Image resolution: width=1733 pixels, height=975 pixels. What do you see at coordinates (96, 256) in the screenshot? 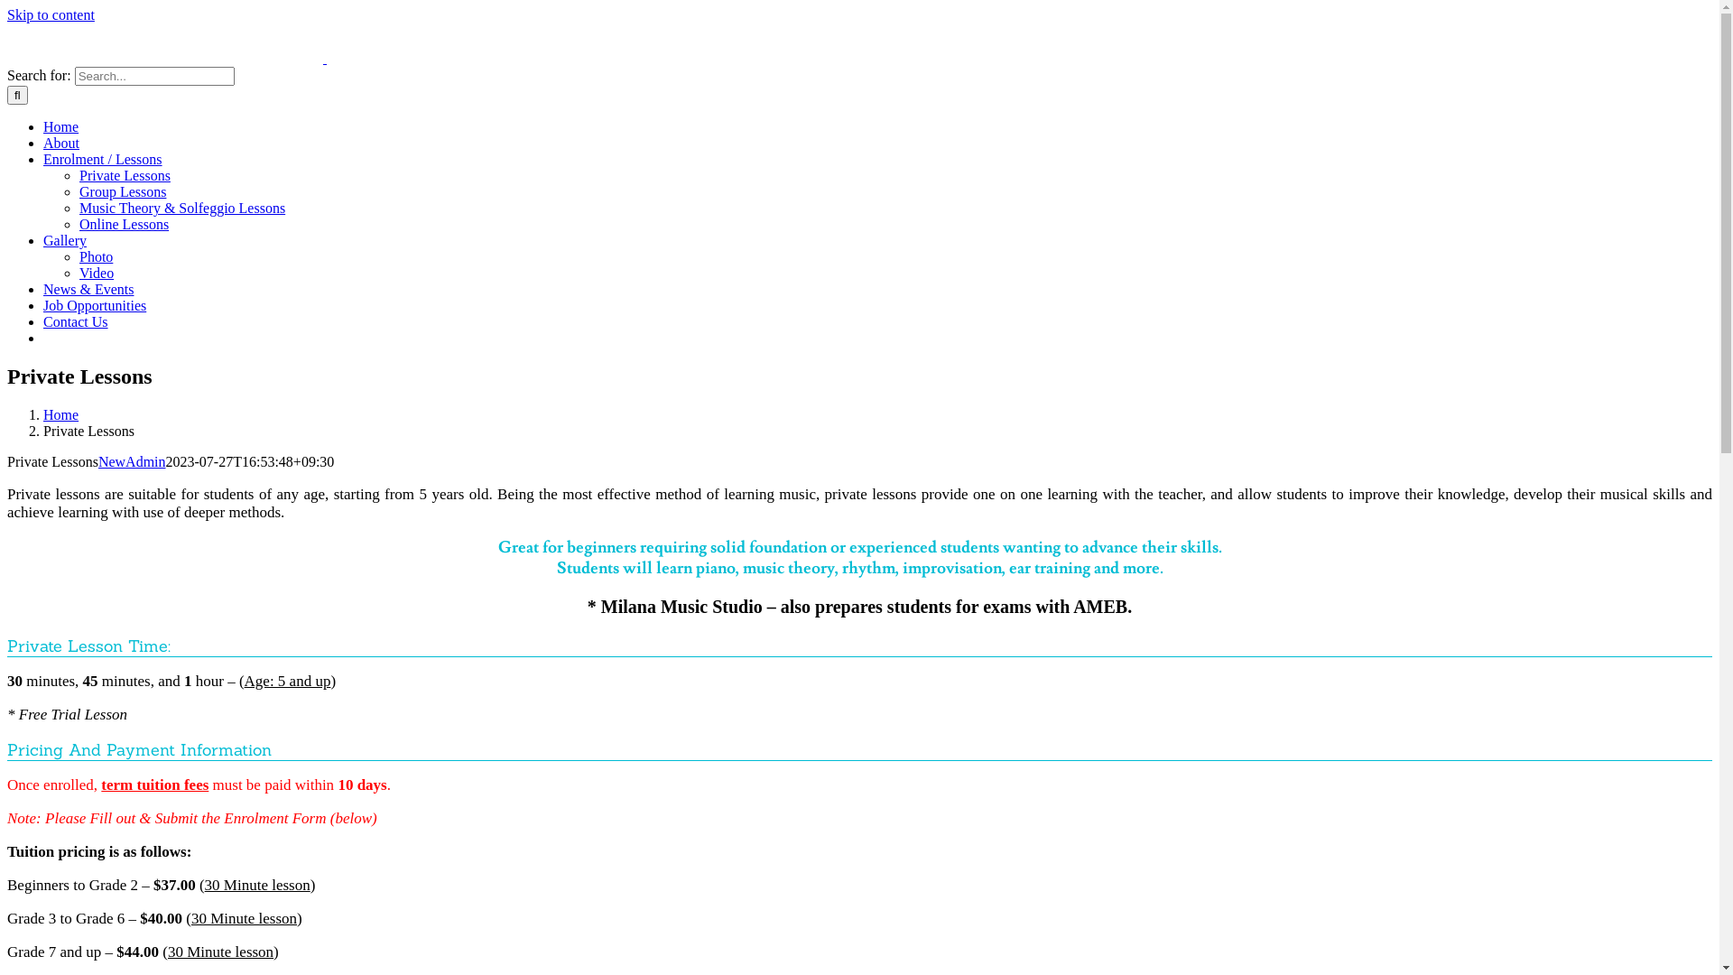
I see `Photo` at bounding box center [96, 256].